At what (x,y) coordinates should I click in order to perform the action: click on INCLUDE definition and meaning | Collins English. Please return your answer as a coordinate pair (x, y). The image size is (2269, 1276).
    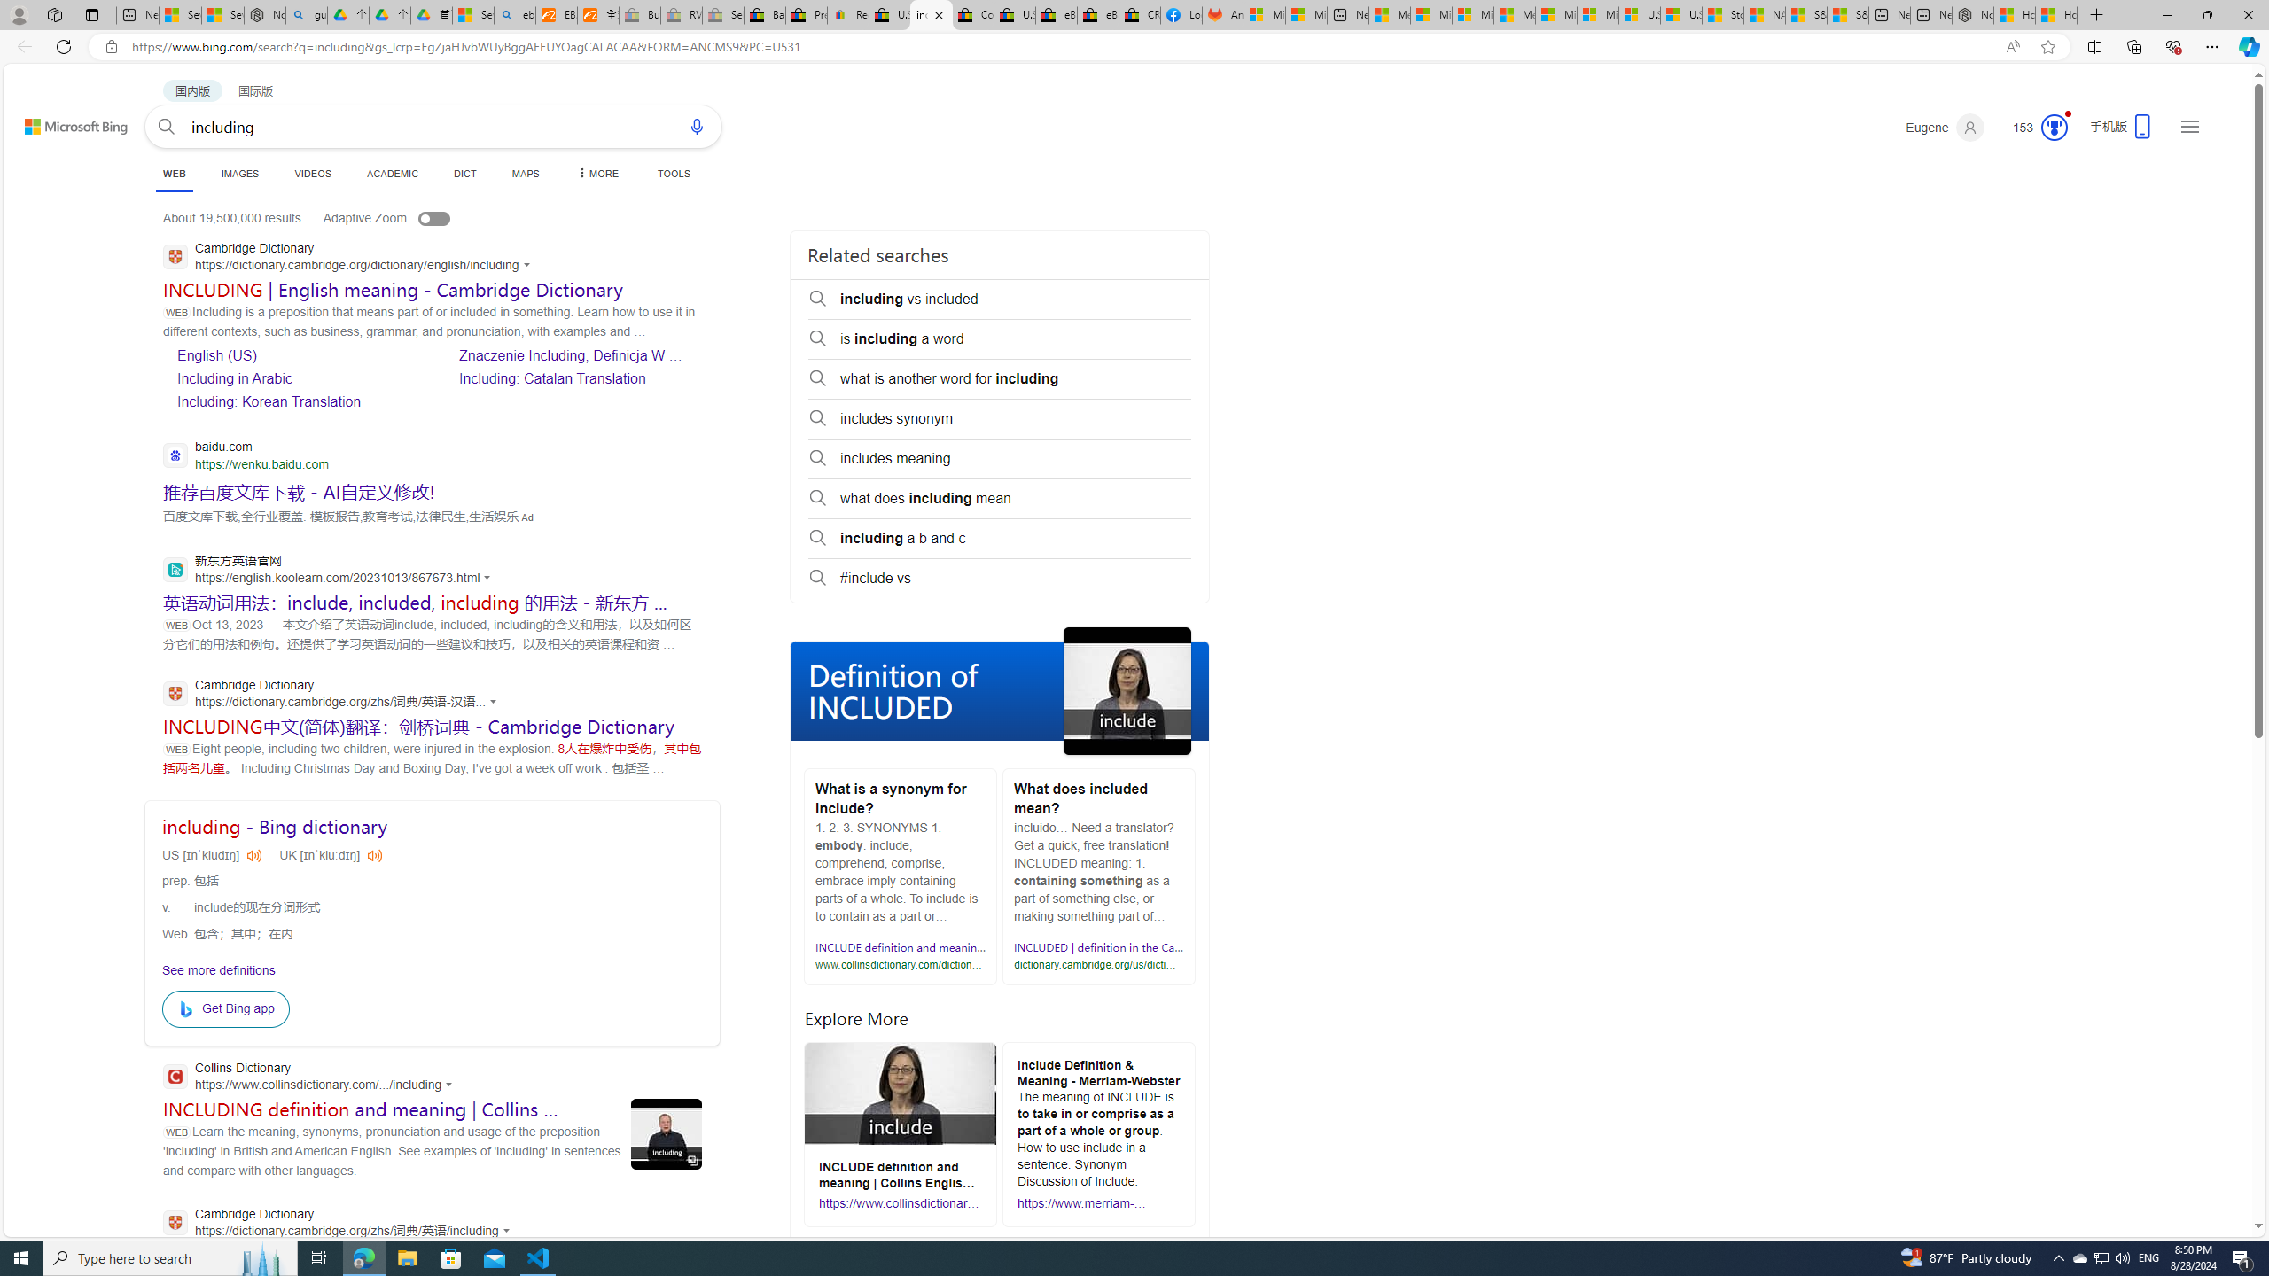
    Looking at the image, I should click on (940, 947).